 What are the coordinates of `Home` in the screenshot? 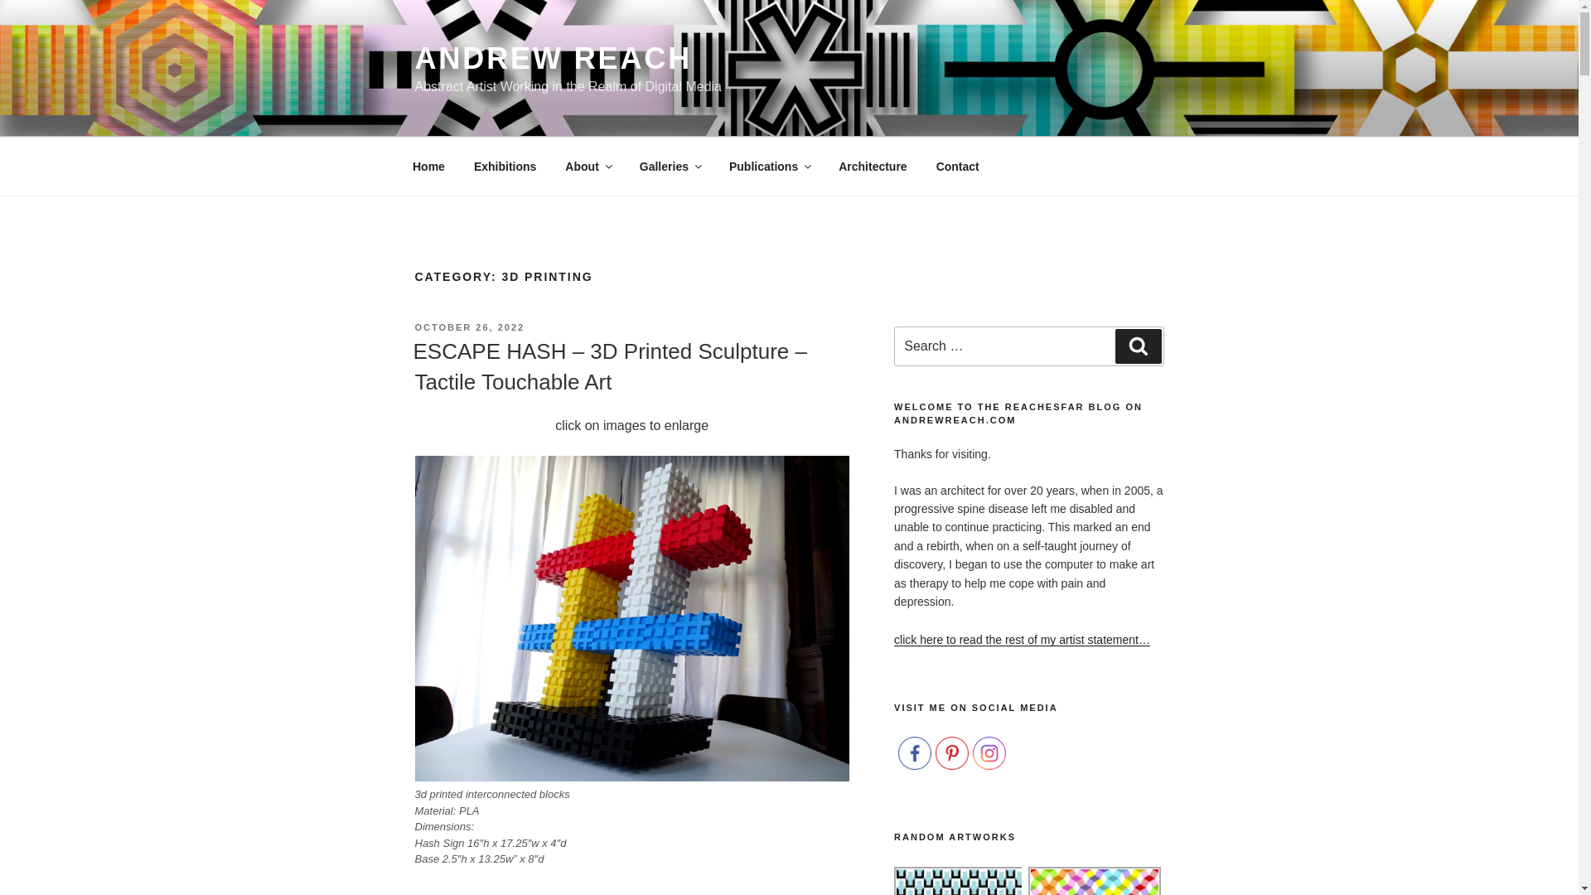 It's located at (428, 166).